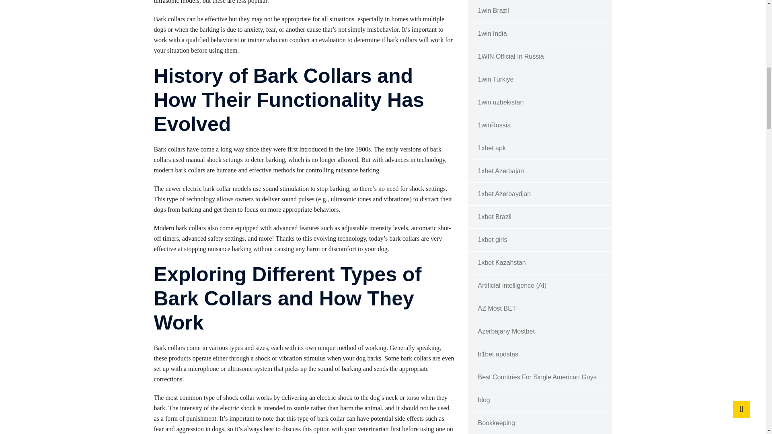 The width and height of the screenshot is (772, 434). Describe the element at coordinates (540, 149) in the screenshot. I see `1xbet apk` at that location.